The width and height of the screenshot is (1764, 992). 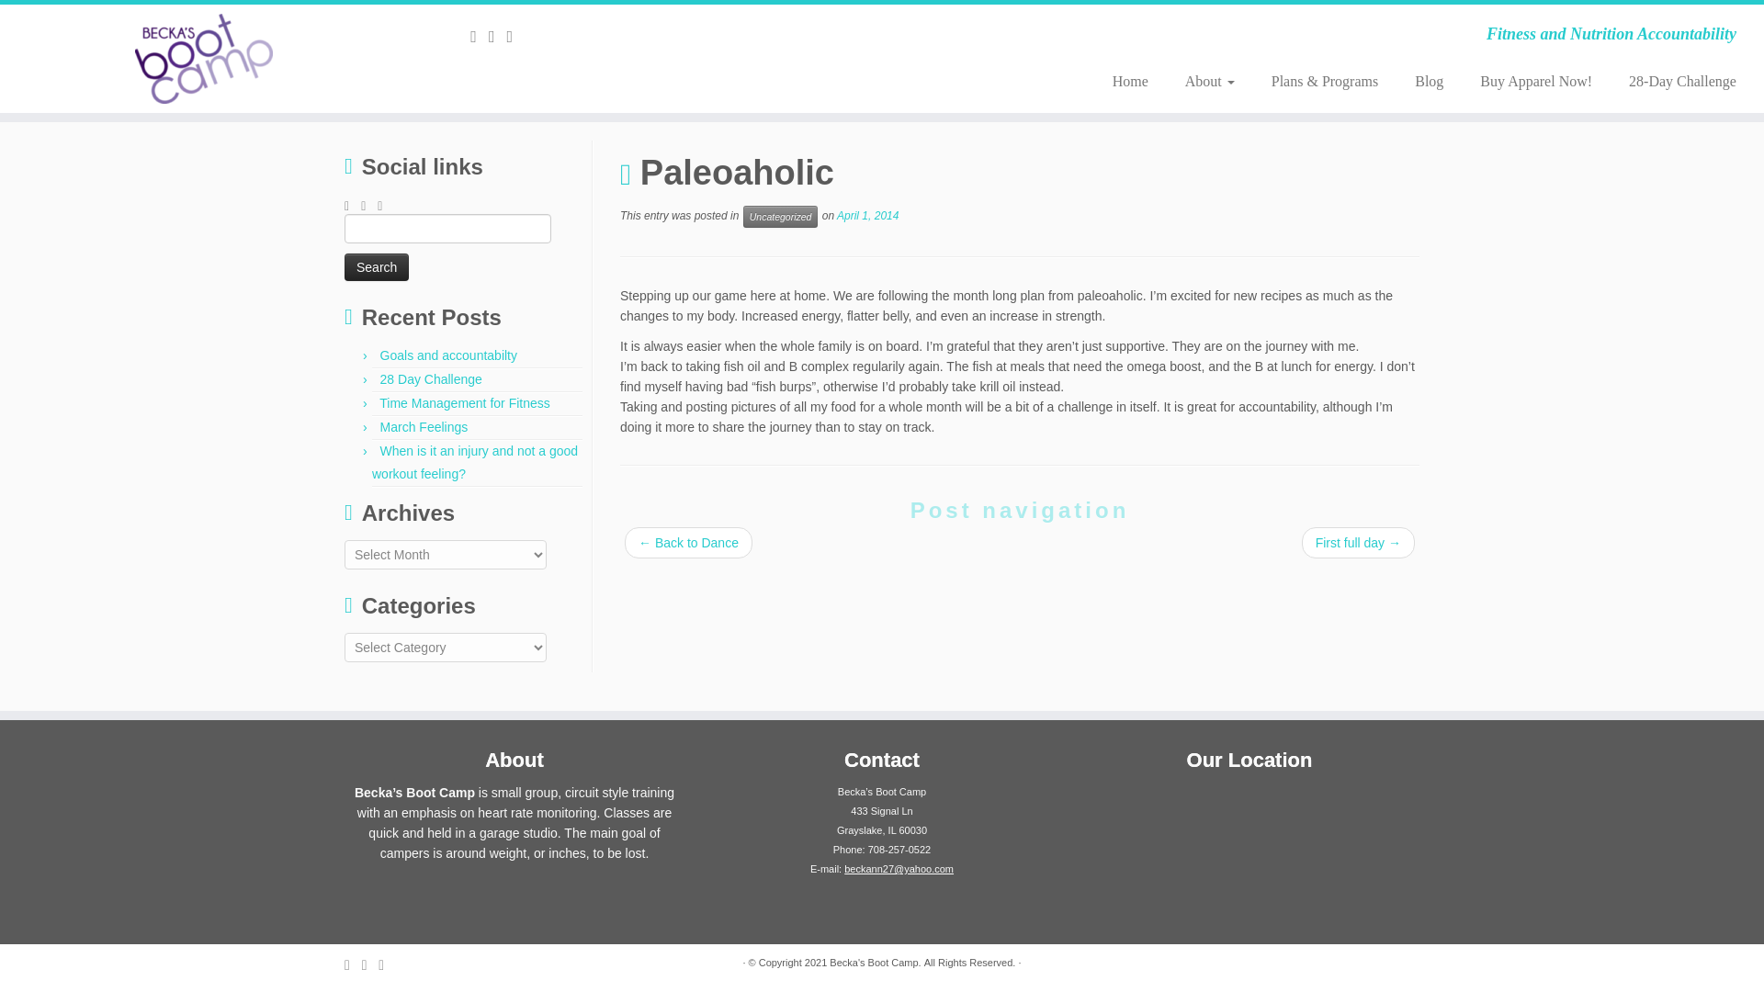 I want to click on 28-Day Challenge, so click(x=1672, y=81).